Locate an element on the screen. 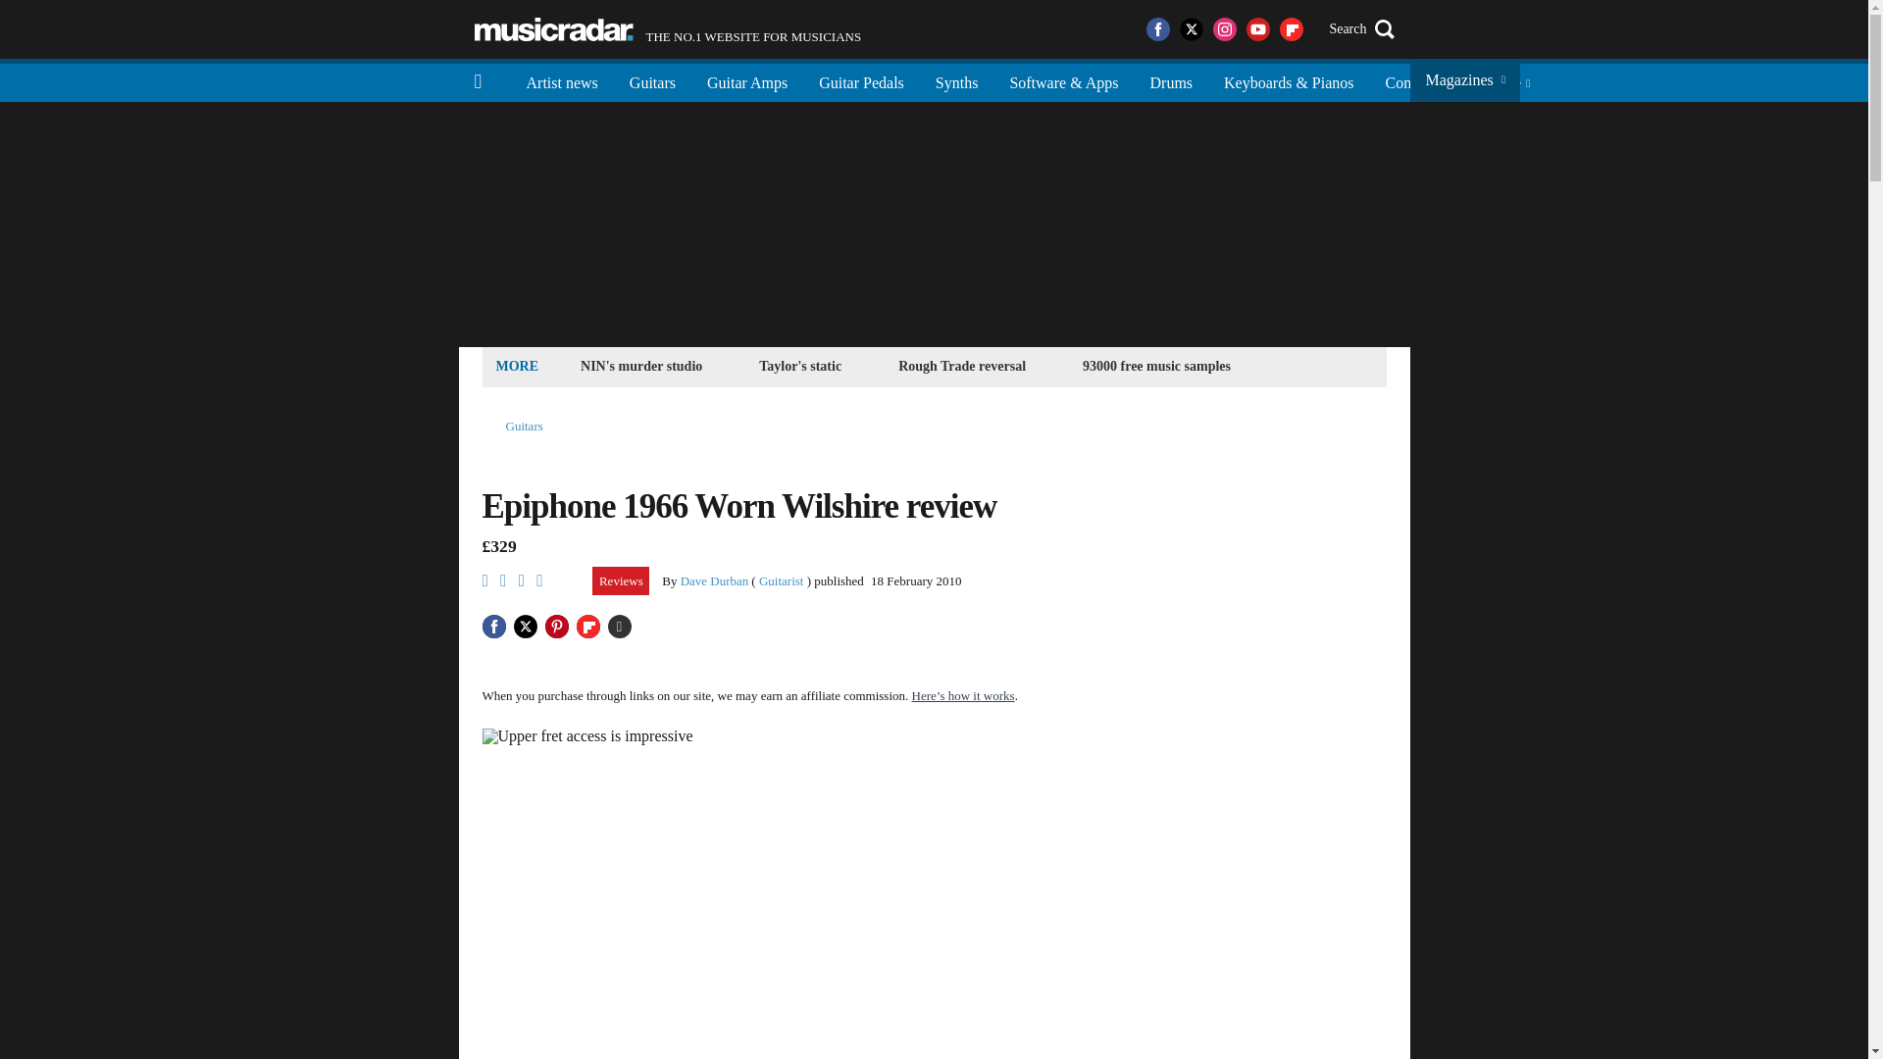  Guitar Amps is located at coordinates (747, 80).